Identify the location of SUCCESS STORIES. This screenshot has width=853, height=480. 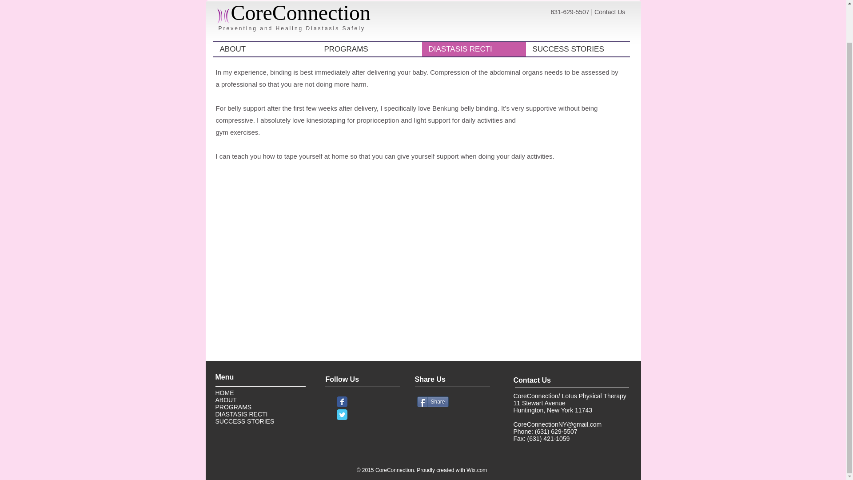
(578, 9).